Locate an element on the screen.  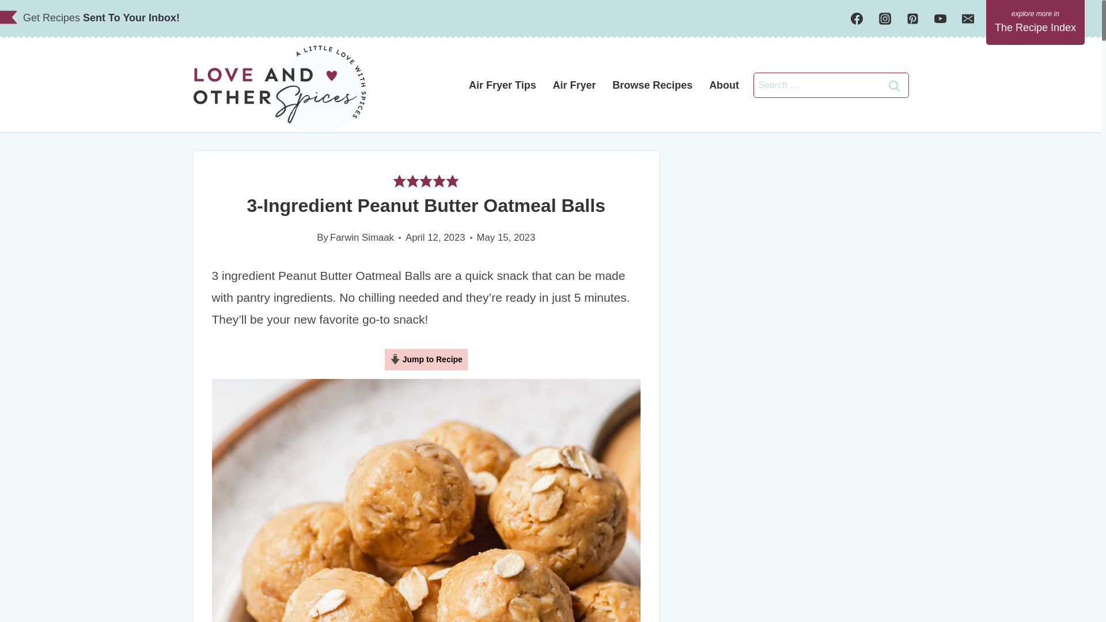
Jump to Recipe is located at coordinates (426, 359).